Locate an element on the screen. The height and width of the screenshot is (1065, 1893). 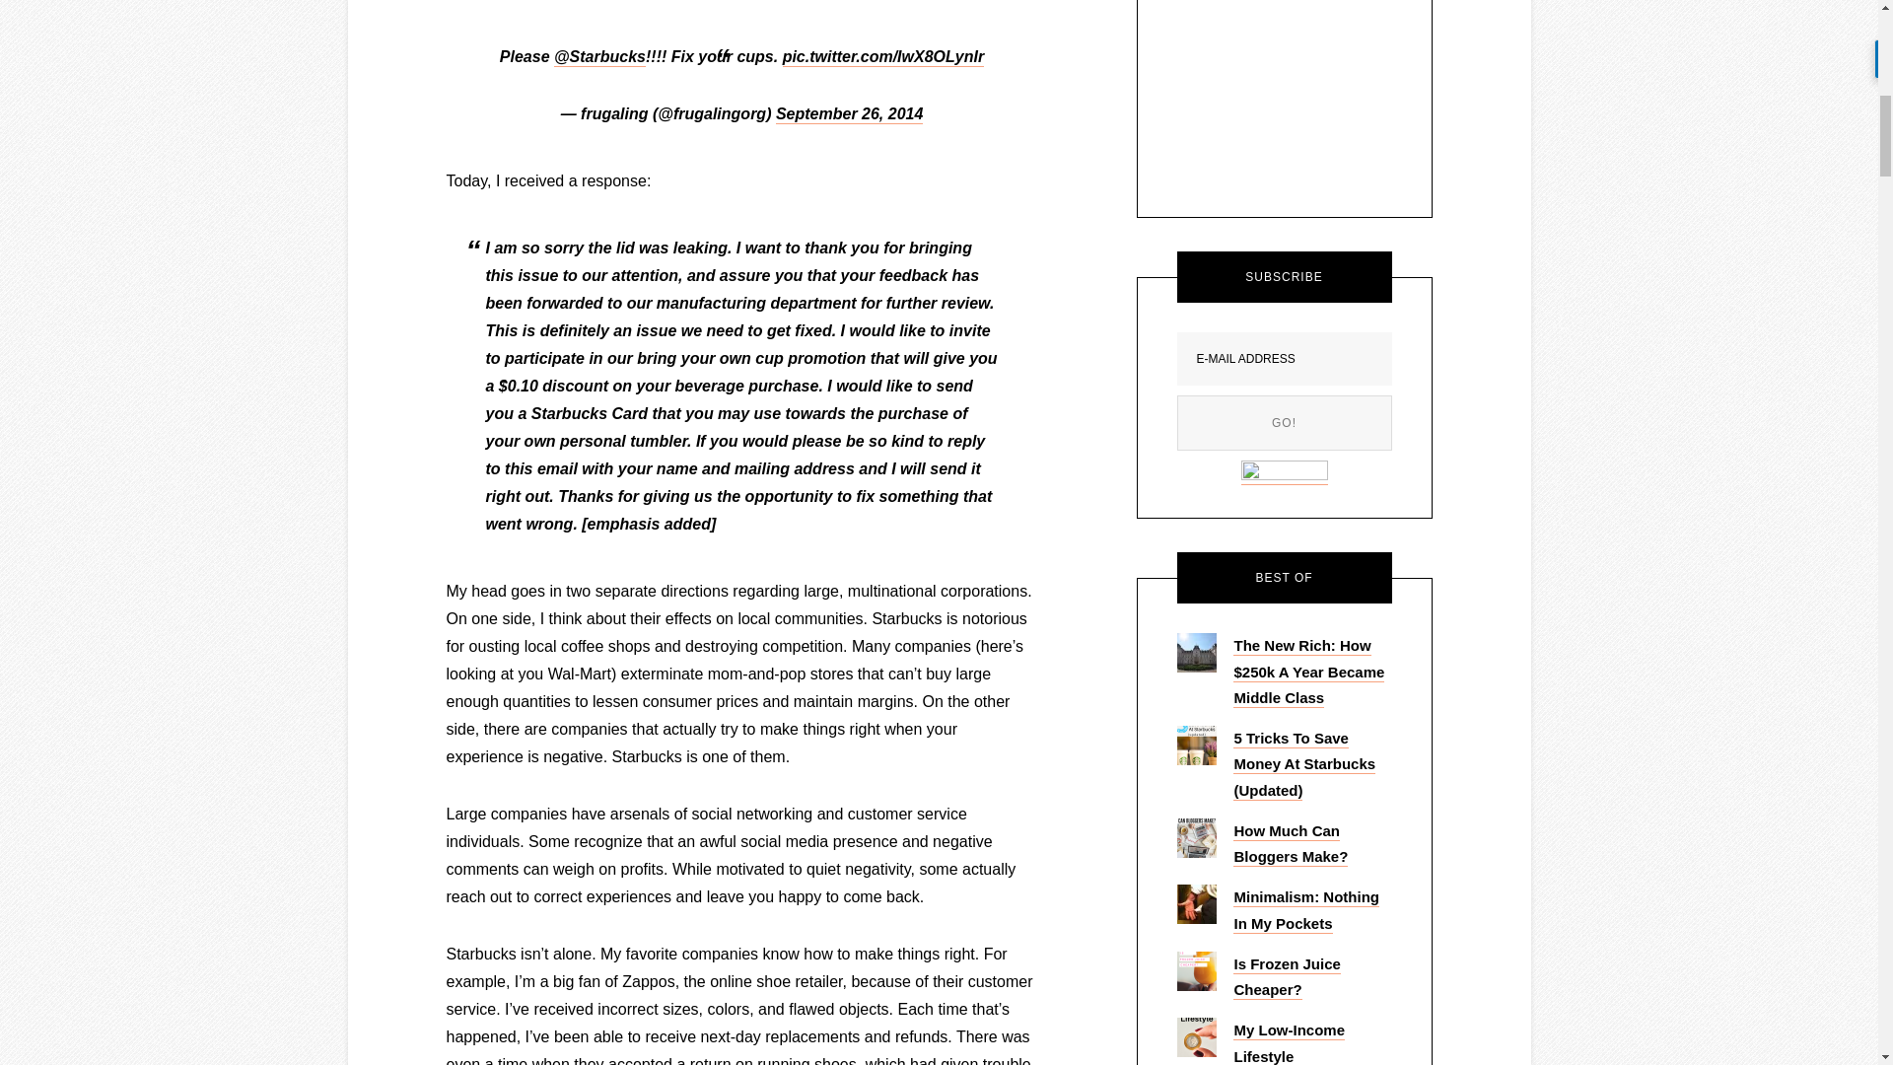
GO! is located at coordinates (1284, 422).